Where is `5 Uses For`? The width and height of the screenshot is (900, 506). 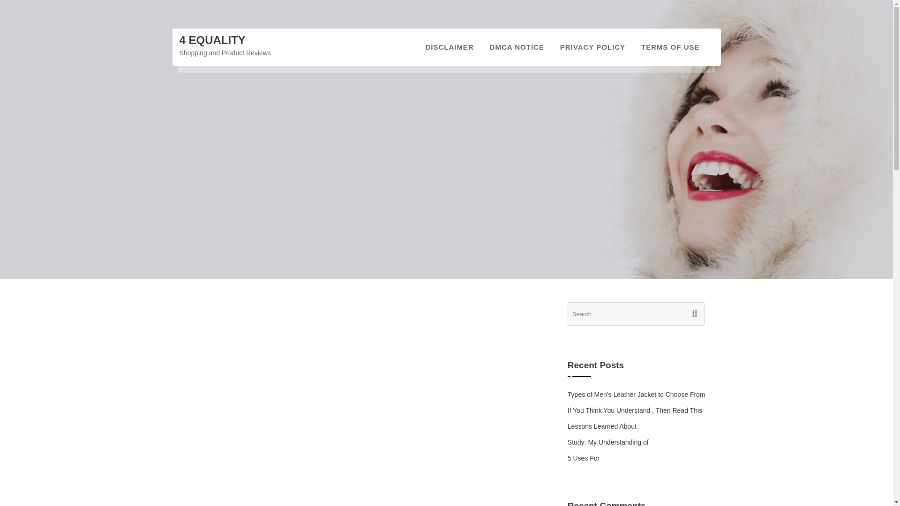 5 Uses For is located at coordinates (583, 458).